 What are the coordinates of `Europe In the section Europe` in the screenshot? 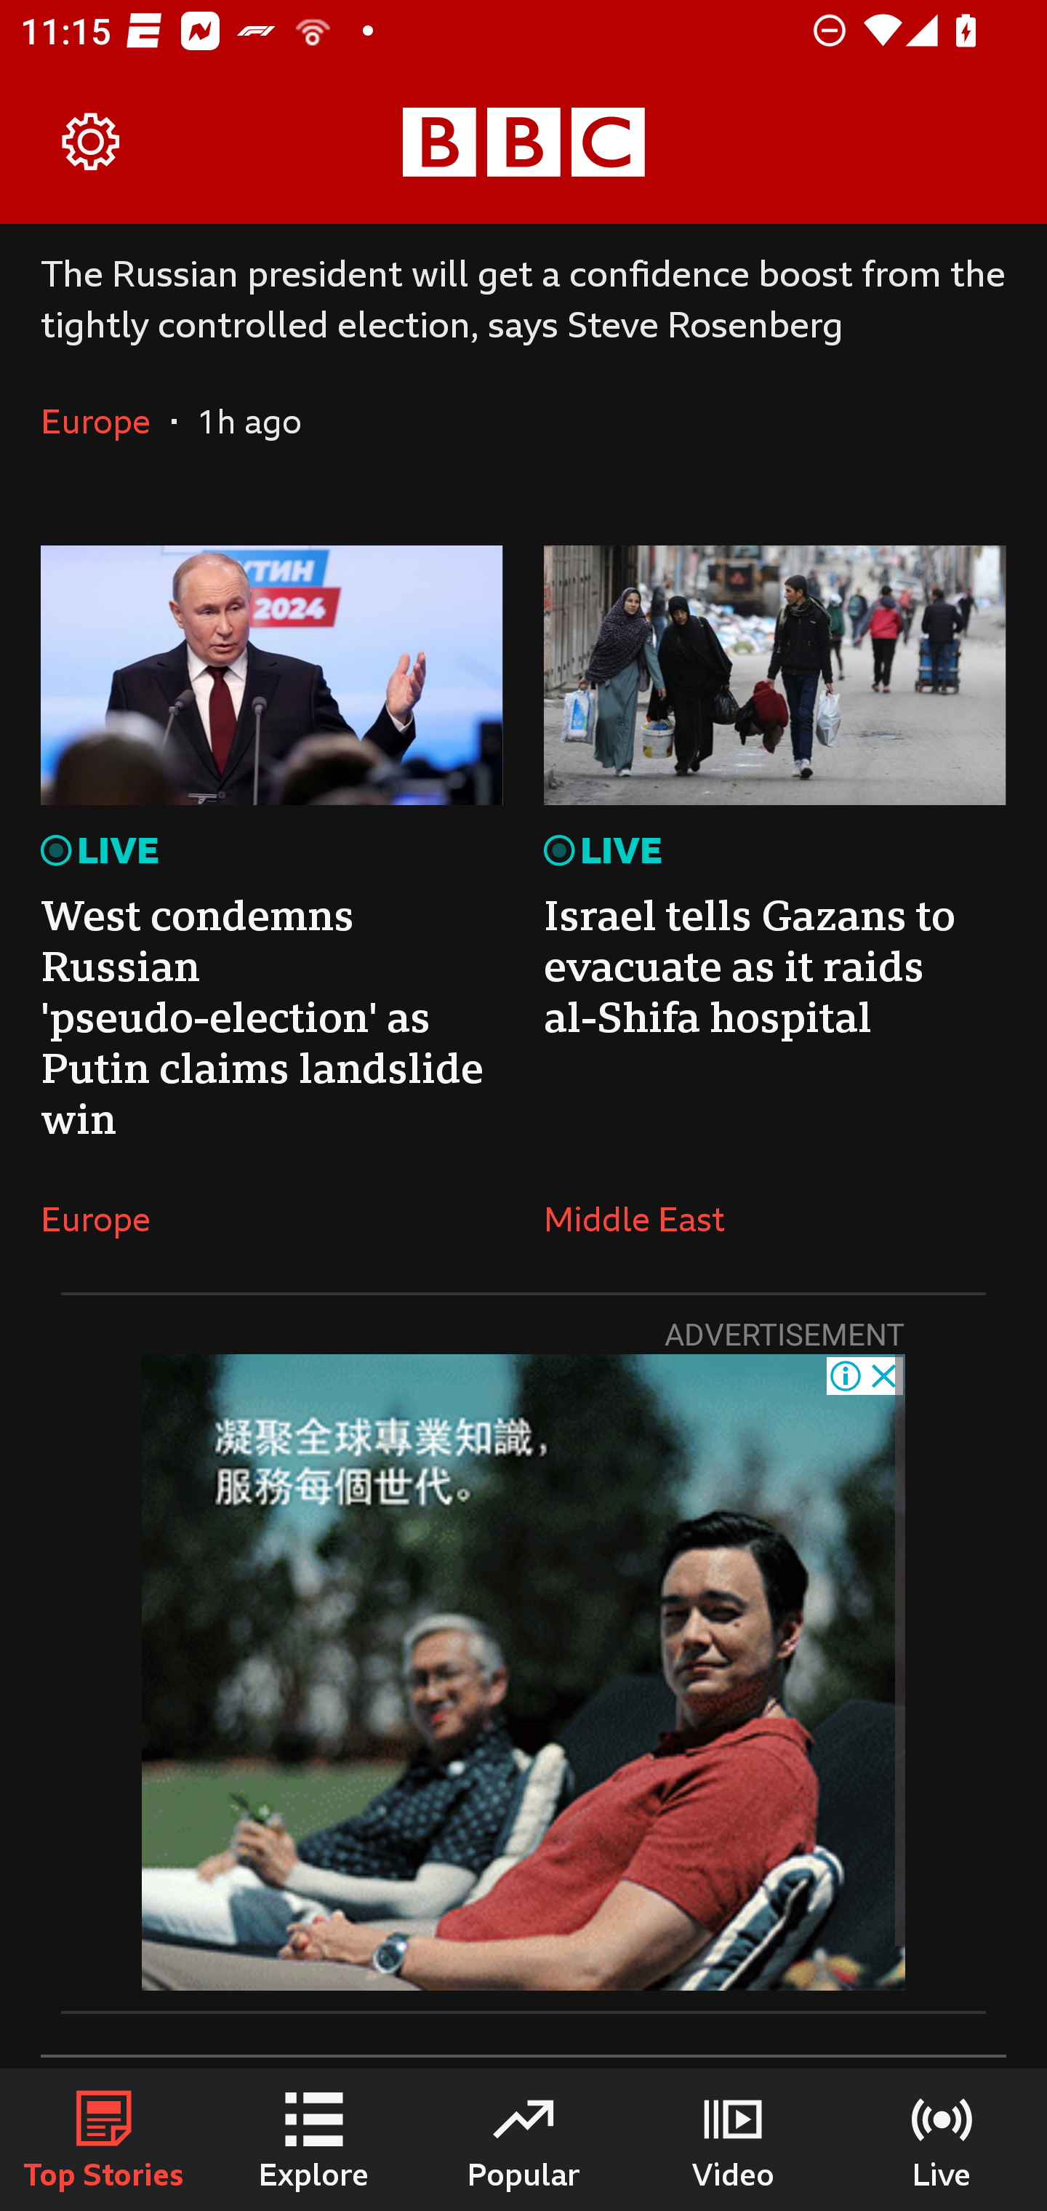 It's located at (106, 1219).